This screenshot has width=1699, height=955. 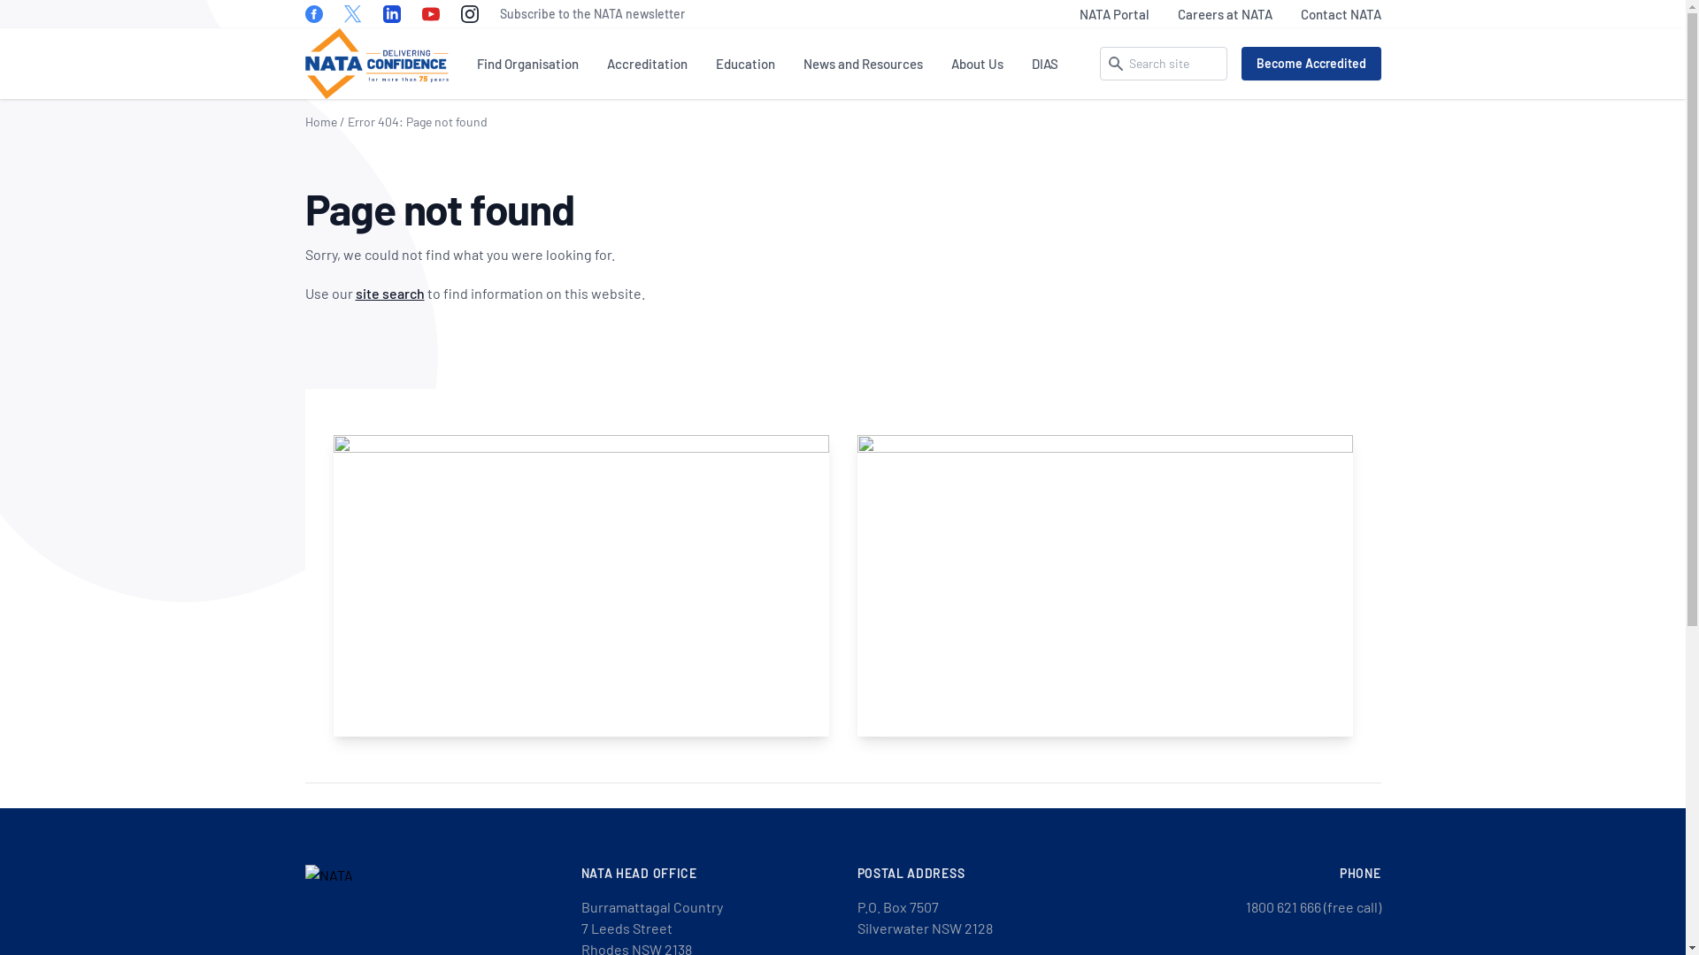 What do you see at coordinates (1311, 64) in the screenshot?
I see `Become Accredited` at bounding box center [1311, 64].